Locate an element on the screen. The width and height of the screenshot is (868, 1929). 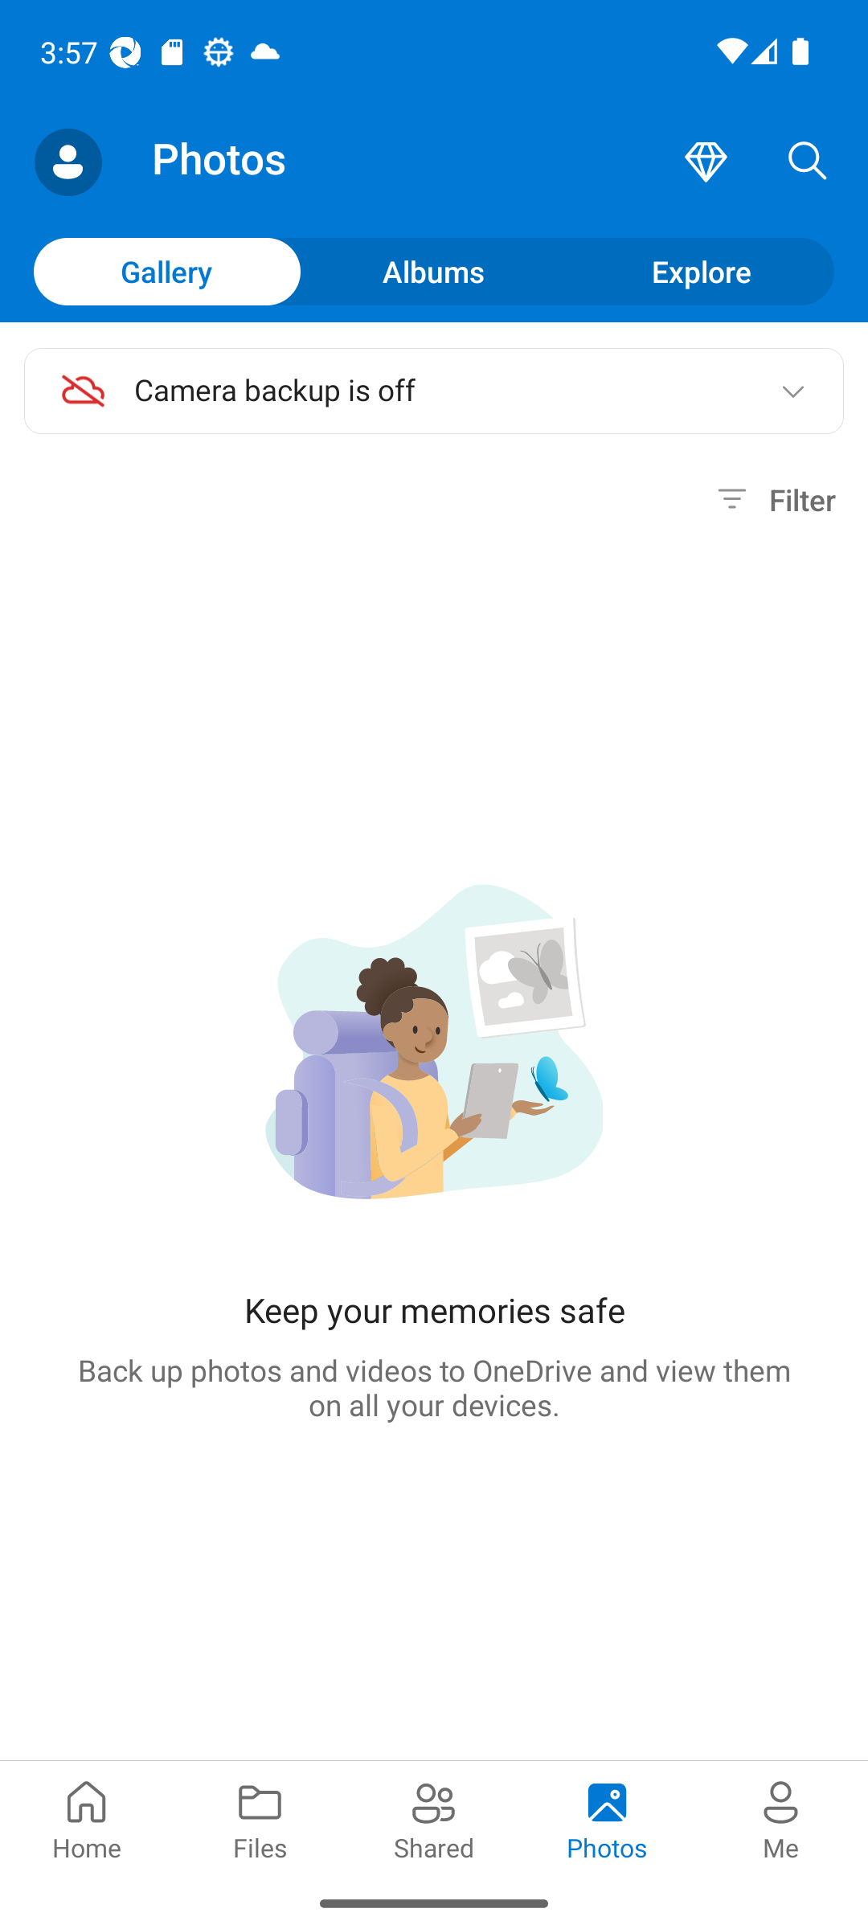
Expand camera status banner is located at coordinates (792, 391).